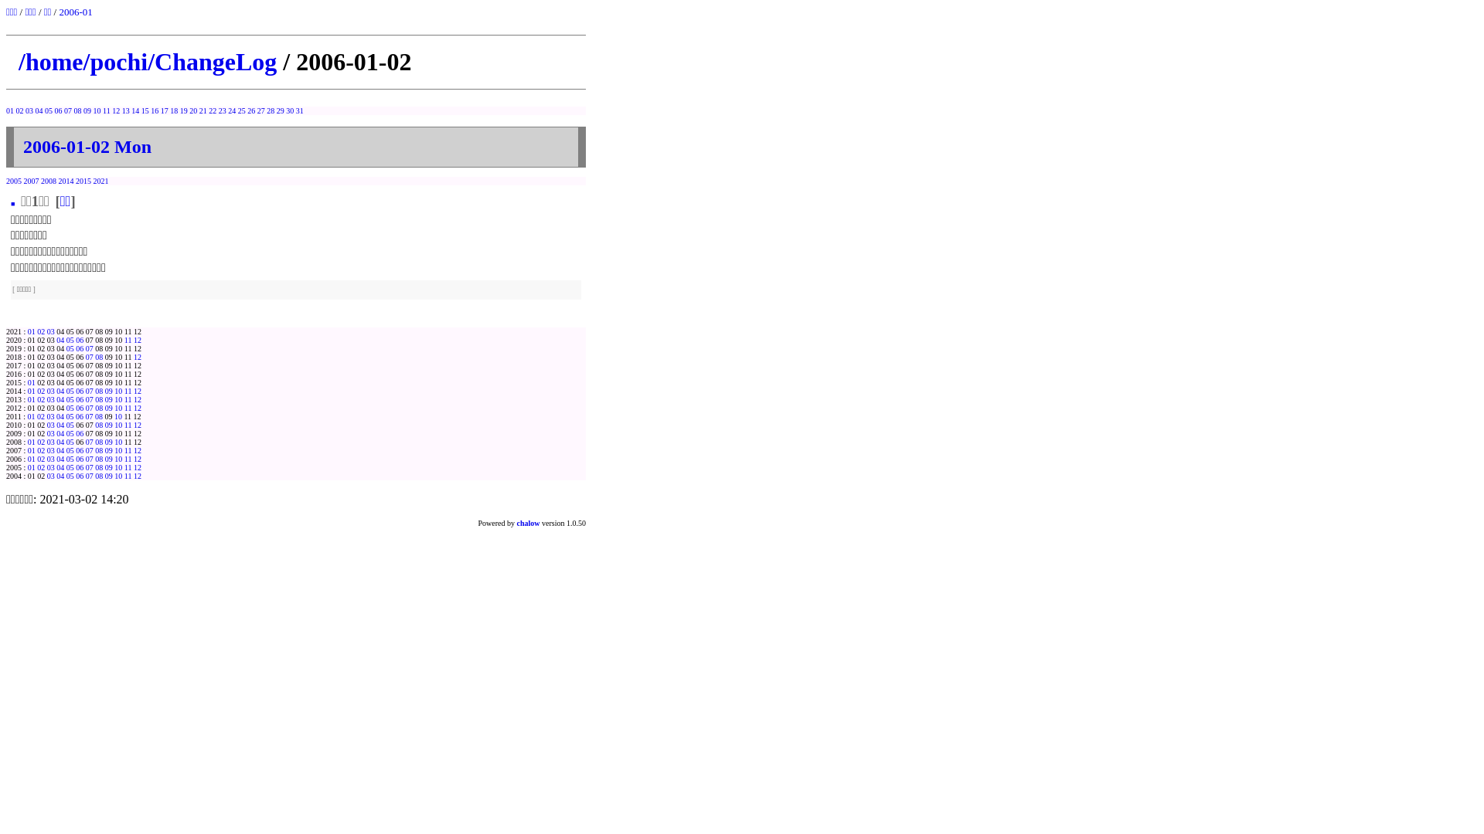 This screenshot has width=1484, height=834. I want to click on 04, so click(60, 434).